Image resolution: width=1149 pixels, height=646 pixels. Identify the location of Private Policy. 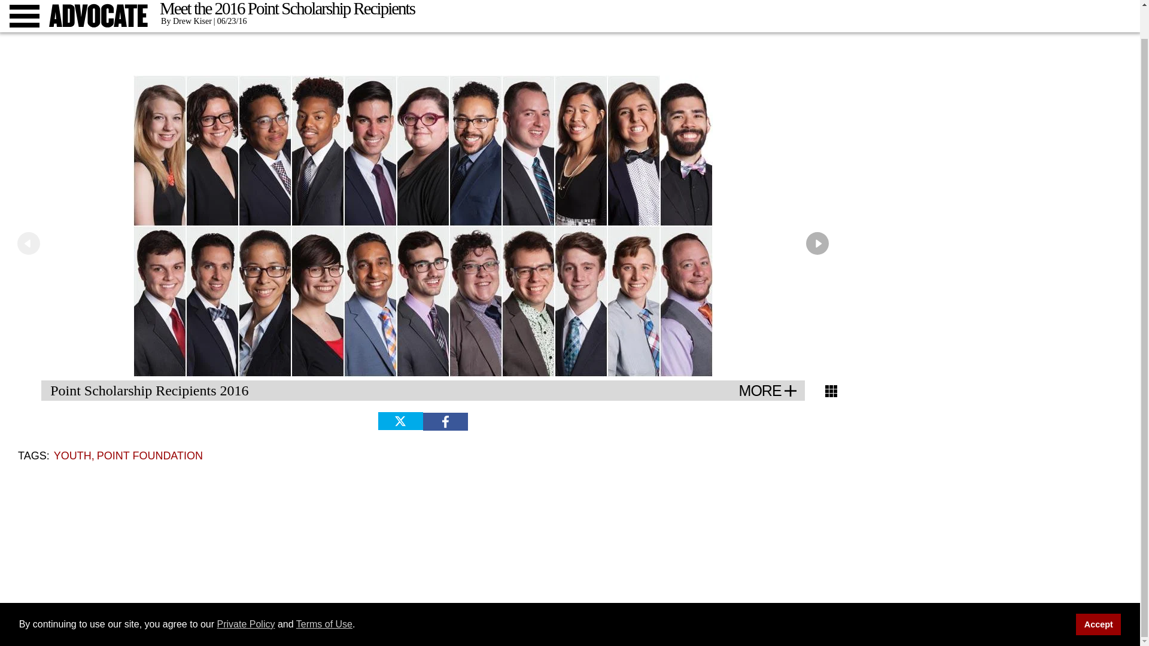
(246, 591).